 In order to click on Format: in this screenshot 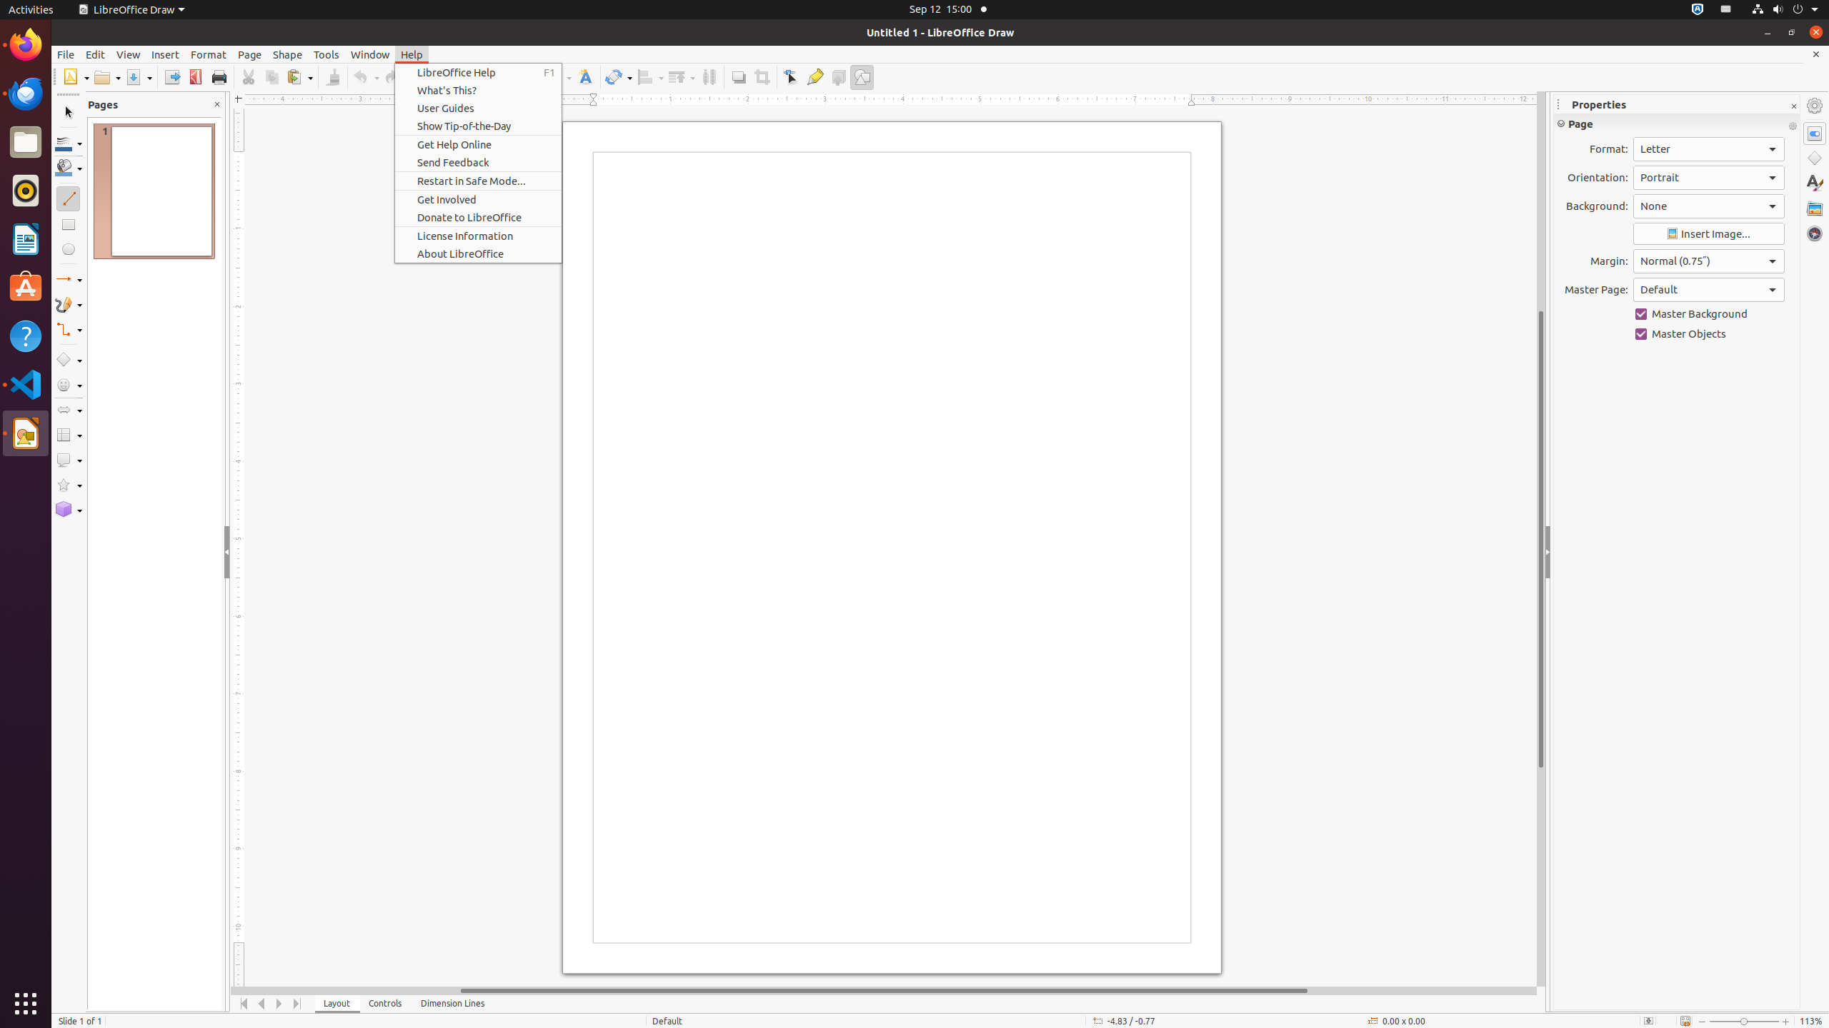, I will do `click(1709, 149)`.